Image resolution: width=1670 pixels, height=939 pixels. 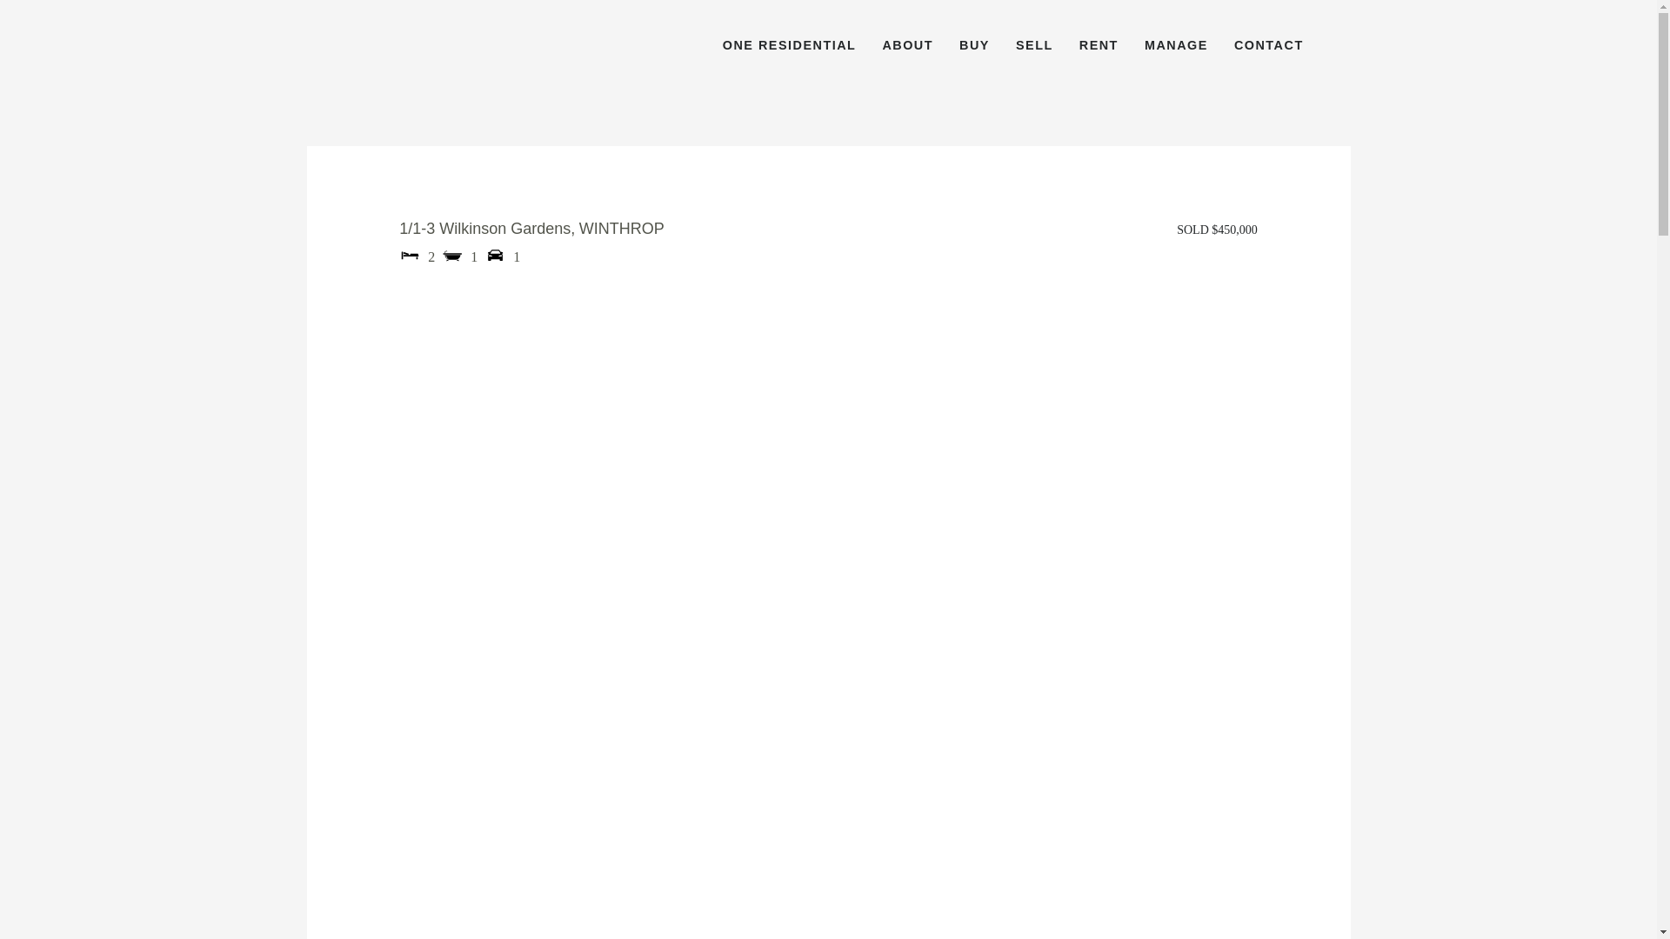 I want to click on Bedrooms, so click(x=409, y=254).